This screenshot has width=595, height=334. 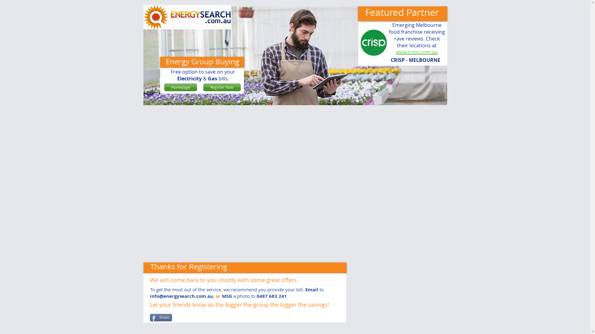 I want to click on Twitter Tweet, so click(x=296, y=317).